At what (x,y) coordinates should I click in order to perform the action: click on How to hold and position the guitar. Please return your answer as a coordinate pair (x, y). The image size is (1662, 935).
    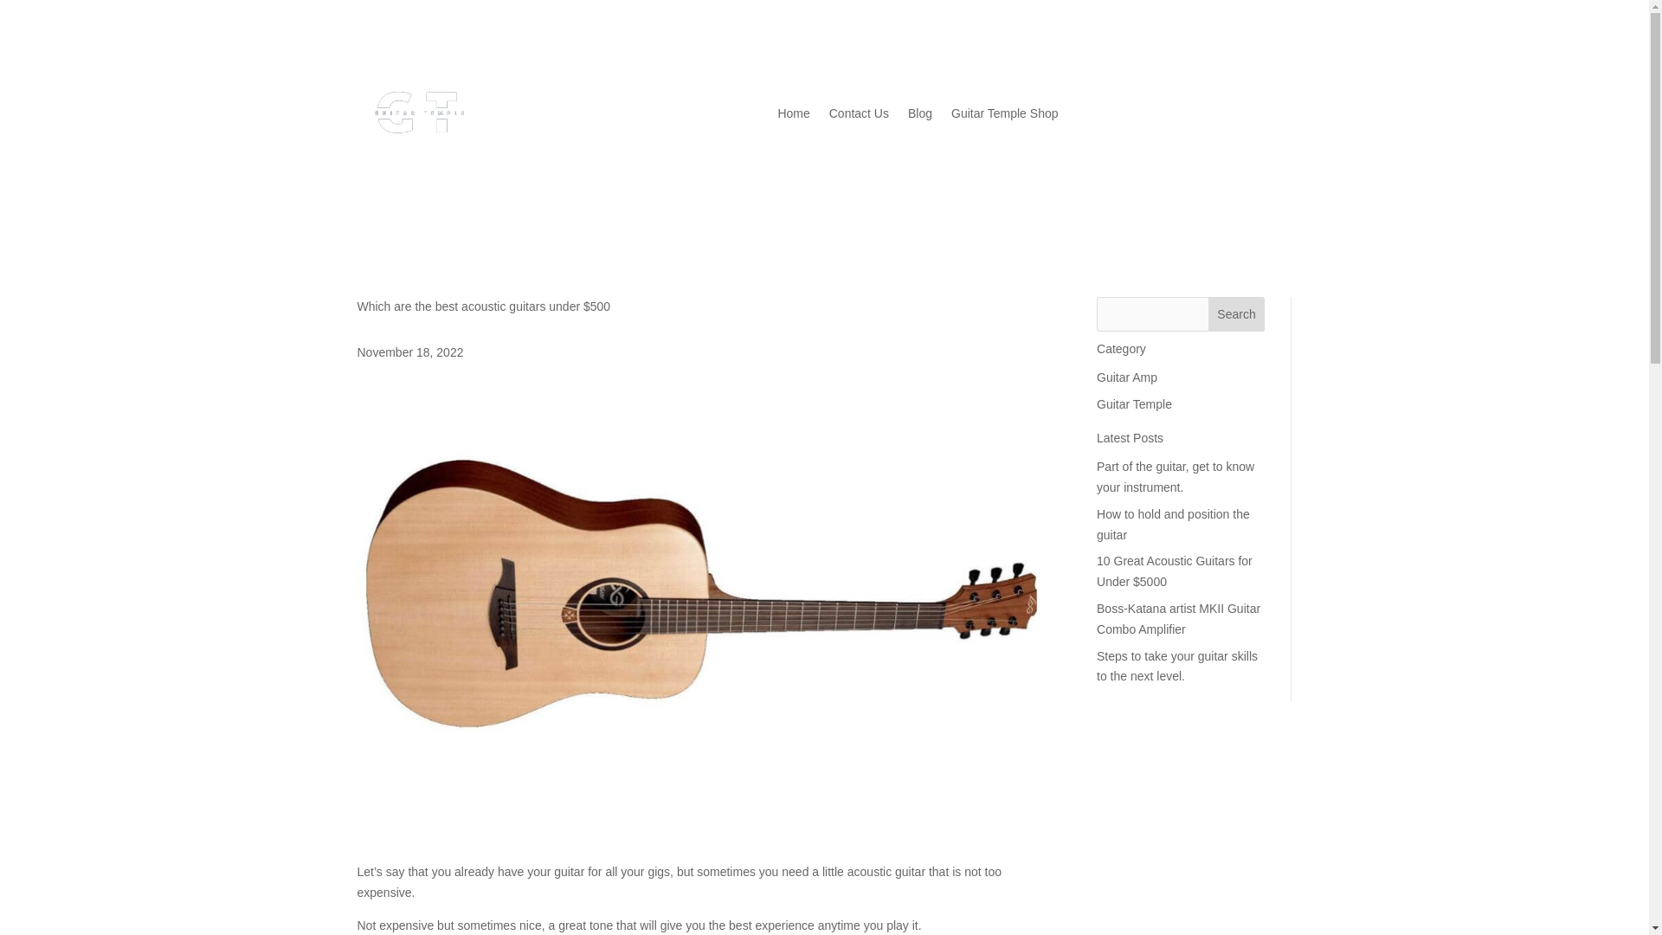
    Looking at the image, I should click on (1173, 525).